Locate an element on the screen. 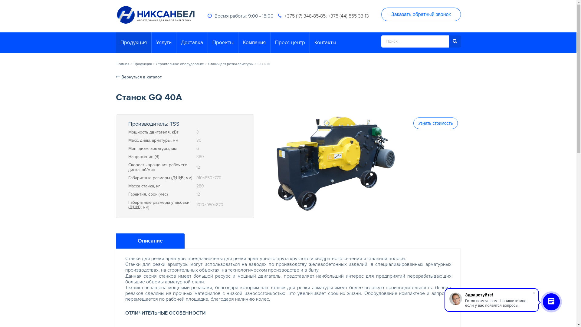 The width and height of the screenshot is (581, 327). +375 (17) 348-85-85 is located at coordinates (305, 16).